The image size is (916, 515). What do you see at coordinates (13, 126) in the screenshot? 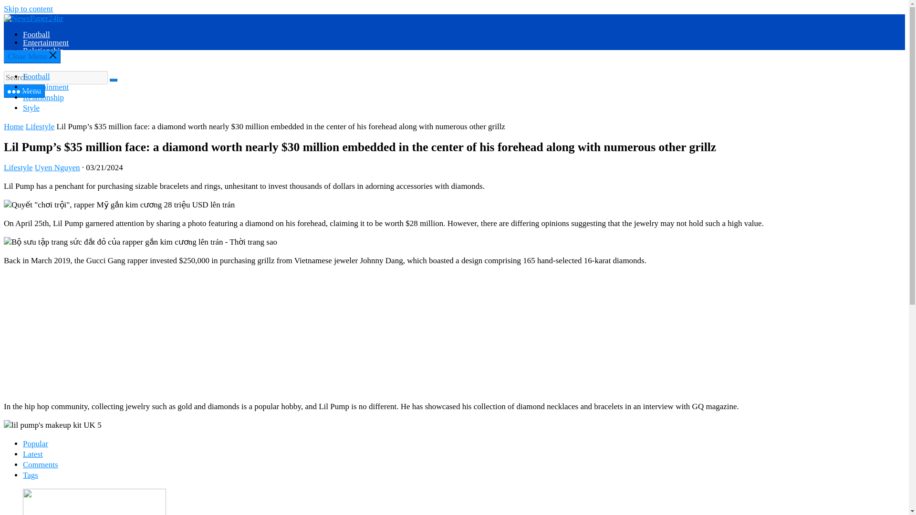
I see `Home` at bounding box center [13, 126].